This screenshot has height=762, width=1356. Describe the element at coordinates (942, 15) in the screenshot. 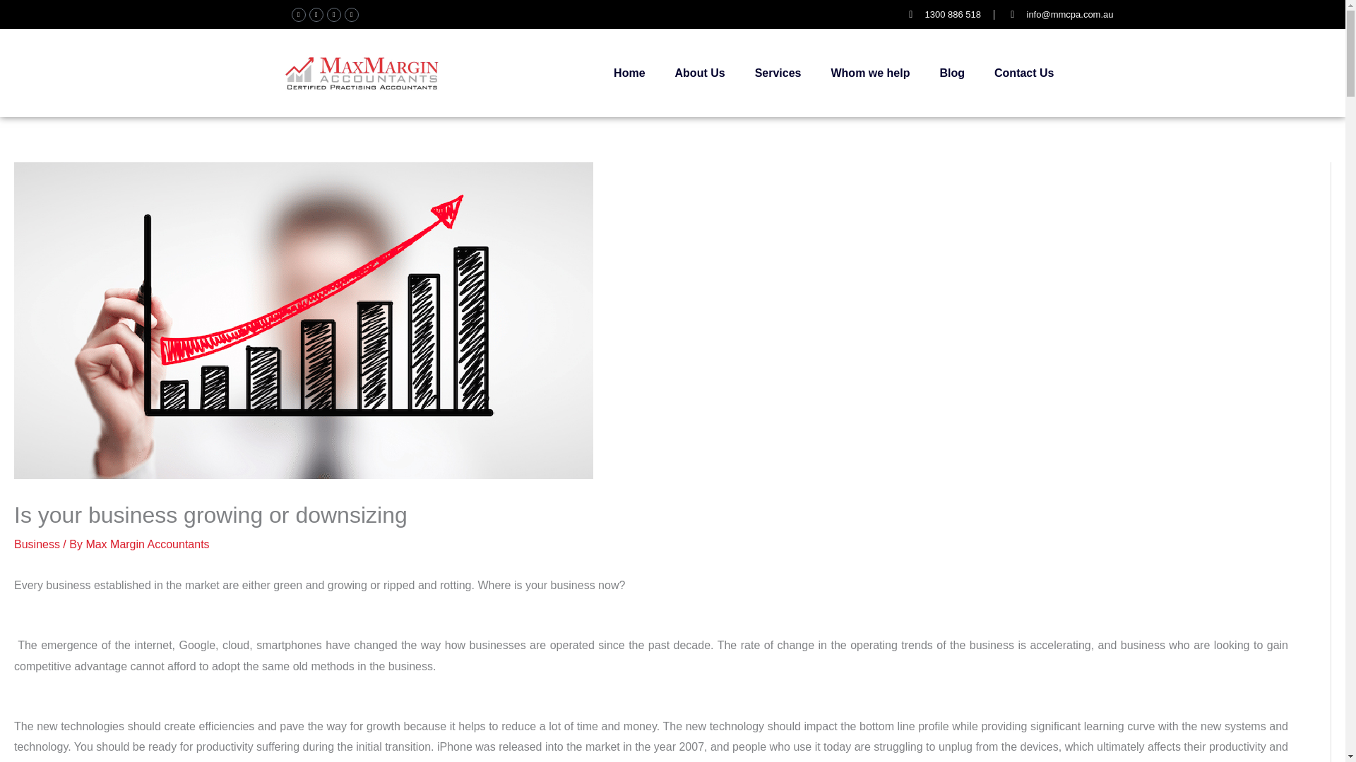

I see `1300 886 518` at that location.